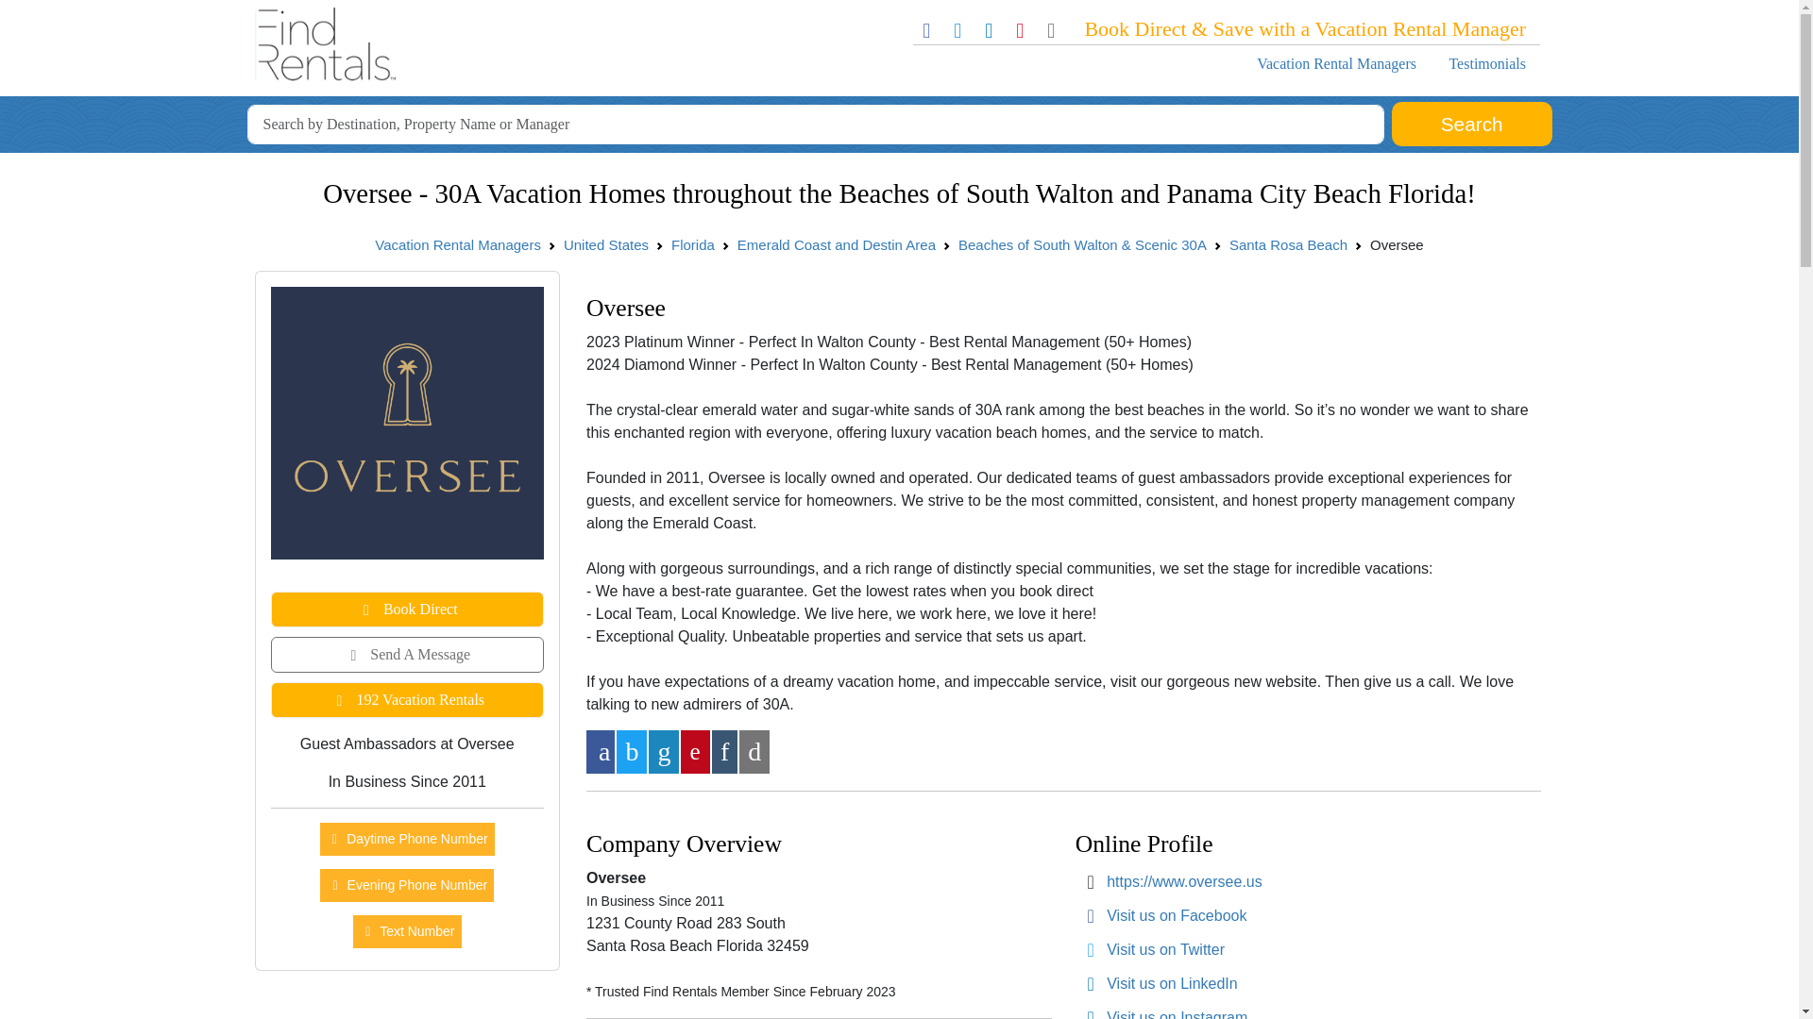  Describe the element at coordinates (837, 243) in the screenshot. I see `Emerald Coast and Destin Area` at that location.